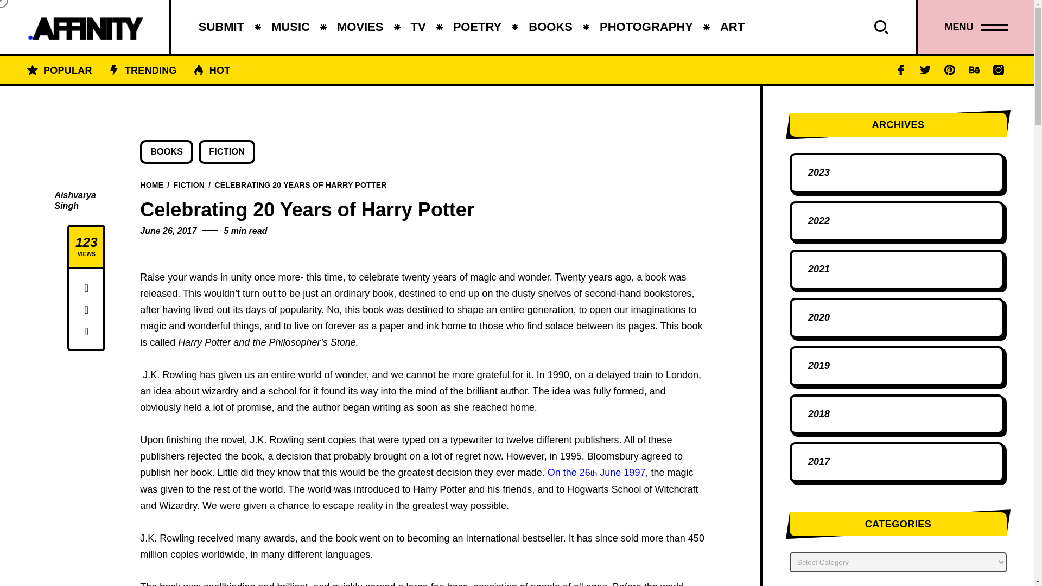 The image size is (1042, 586). Describe the element at coordinates (67, 69) in the screenshot. I see `POPULAR` at that location.